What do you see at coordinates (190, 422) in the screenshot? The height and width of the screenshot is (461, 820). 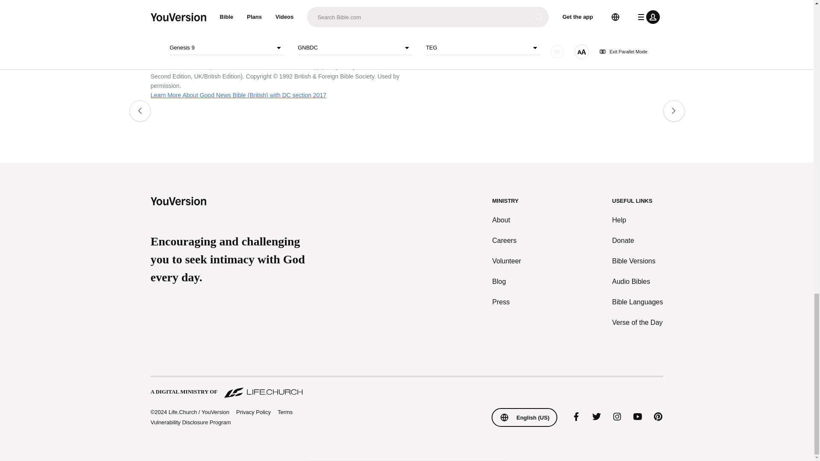 I see `Vulnerability Disclosure Program` at bounding box center [190, 422].